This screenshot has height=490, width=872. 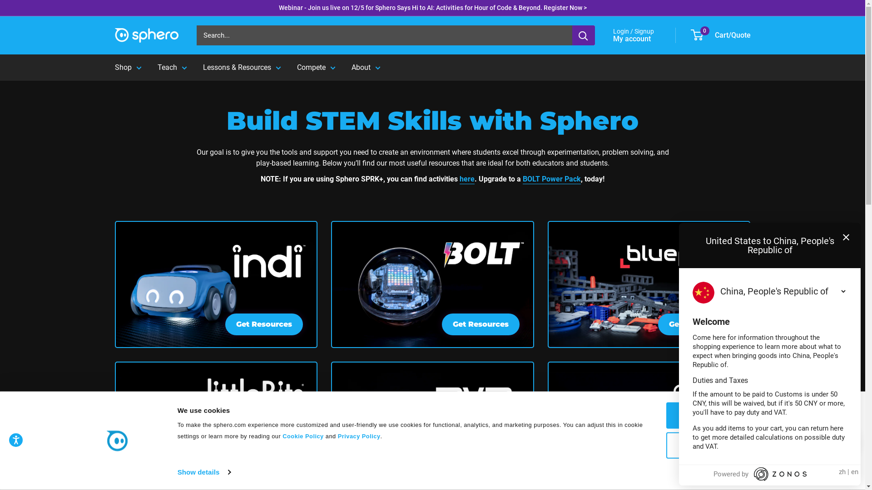 What do you see at coordinates (731, 445) in the screenshot?
I see `Cookie Settings` at bounding box center [731, 445].